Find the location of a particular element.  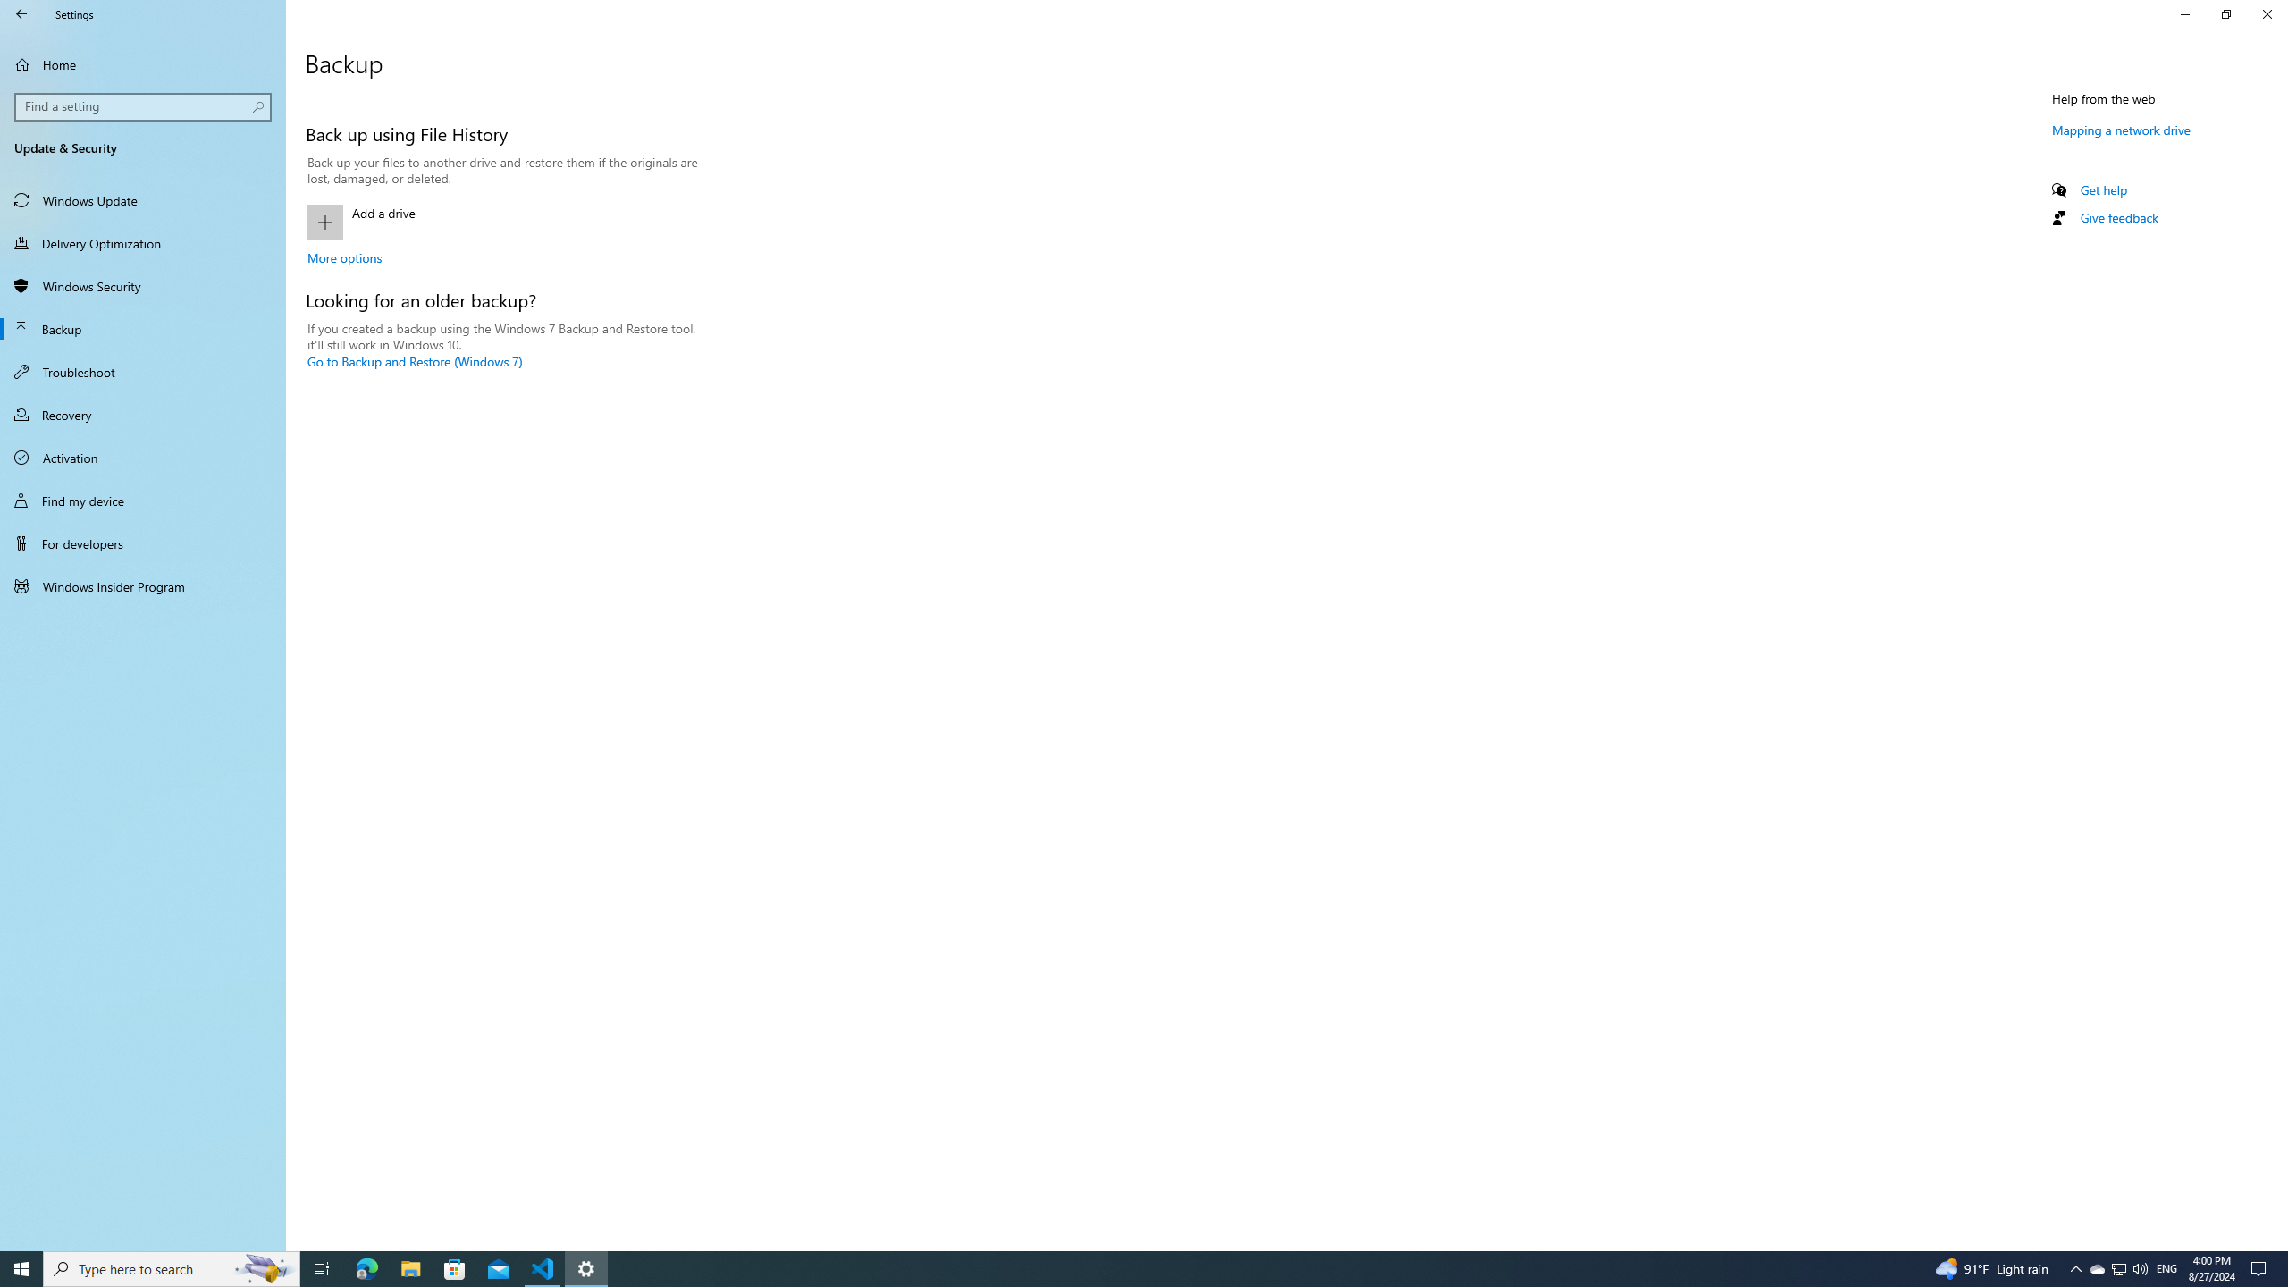

Microsoft Store is located at coordinates (455, 1269).